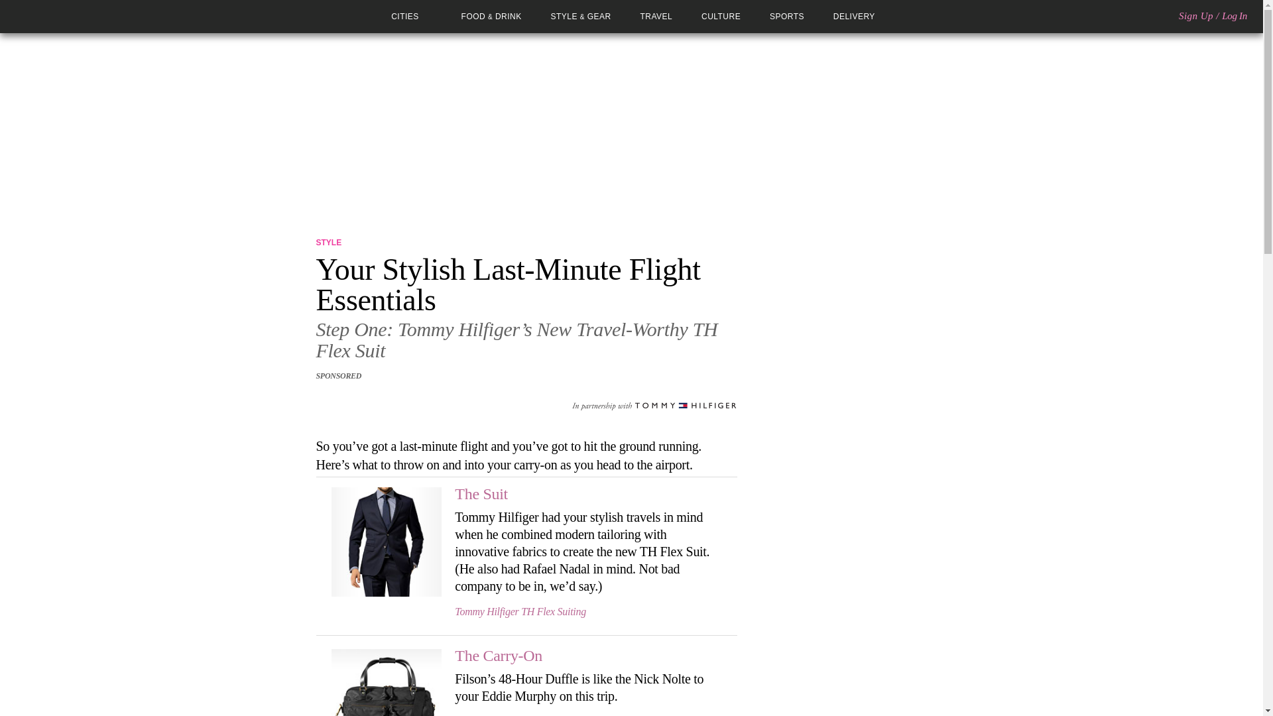 This screenshot has height=716, width=1273. What do you see at coordinates (721, 17) in the screenshot?
I see `CULTURE` at bounding box center [721, 17].